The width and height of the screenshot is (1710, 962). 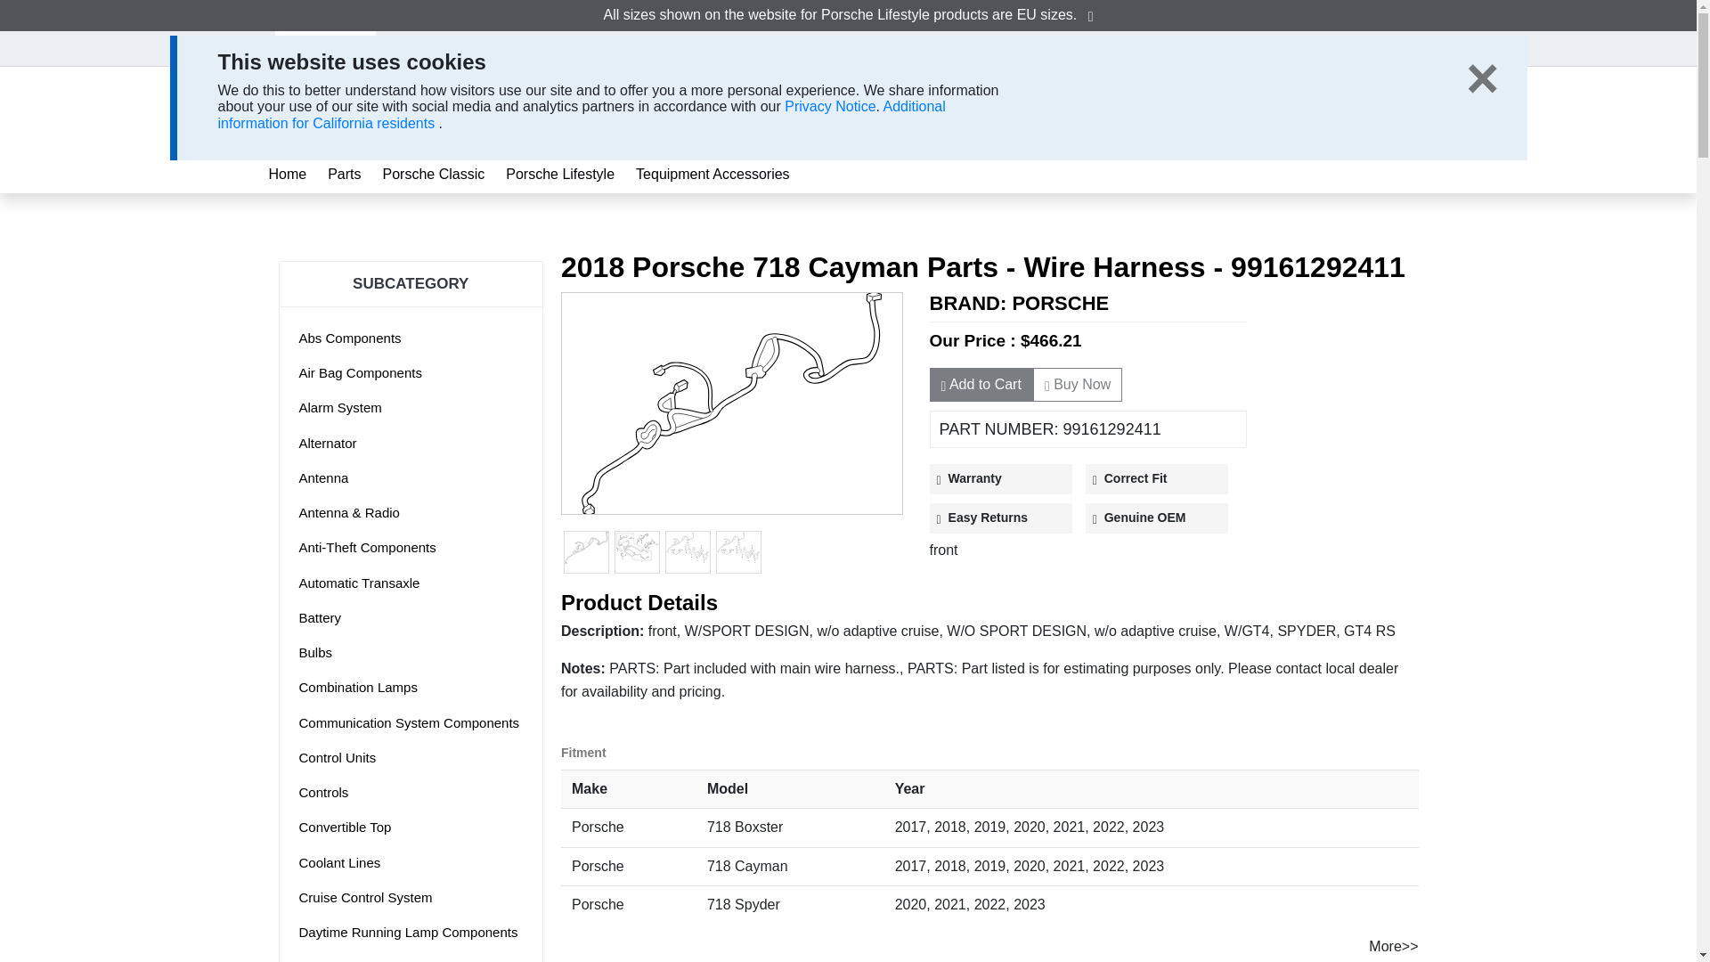 What do you see at coordinates (411, 862) in the screenshot?
I see `Control Units` at bounding box center [411, 862].